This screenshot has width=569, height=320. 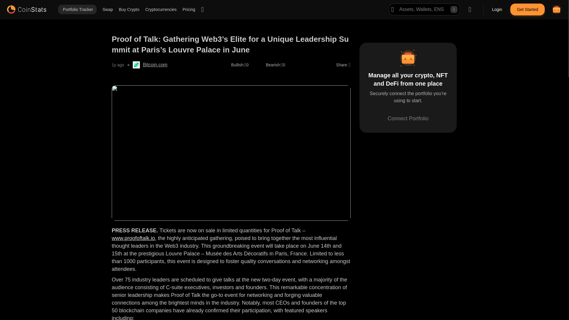 I want to click on Get Started, so click(x=528, y=9).